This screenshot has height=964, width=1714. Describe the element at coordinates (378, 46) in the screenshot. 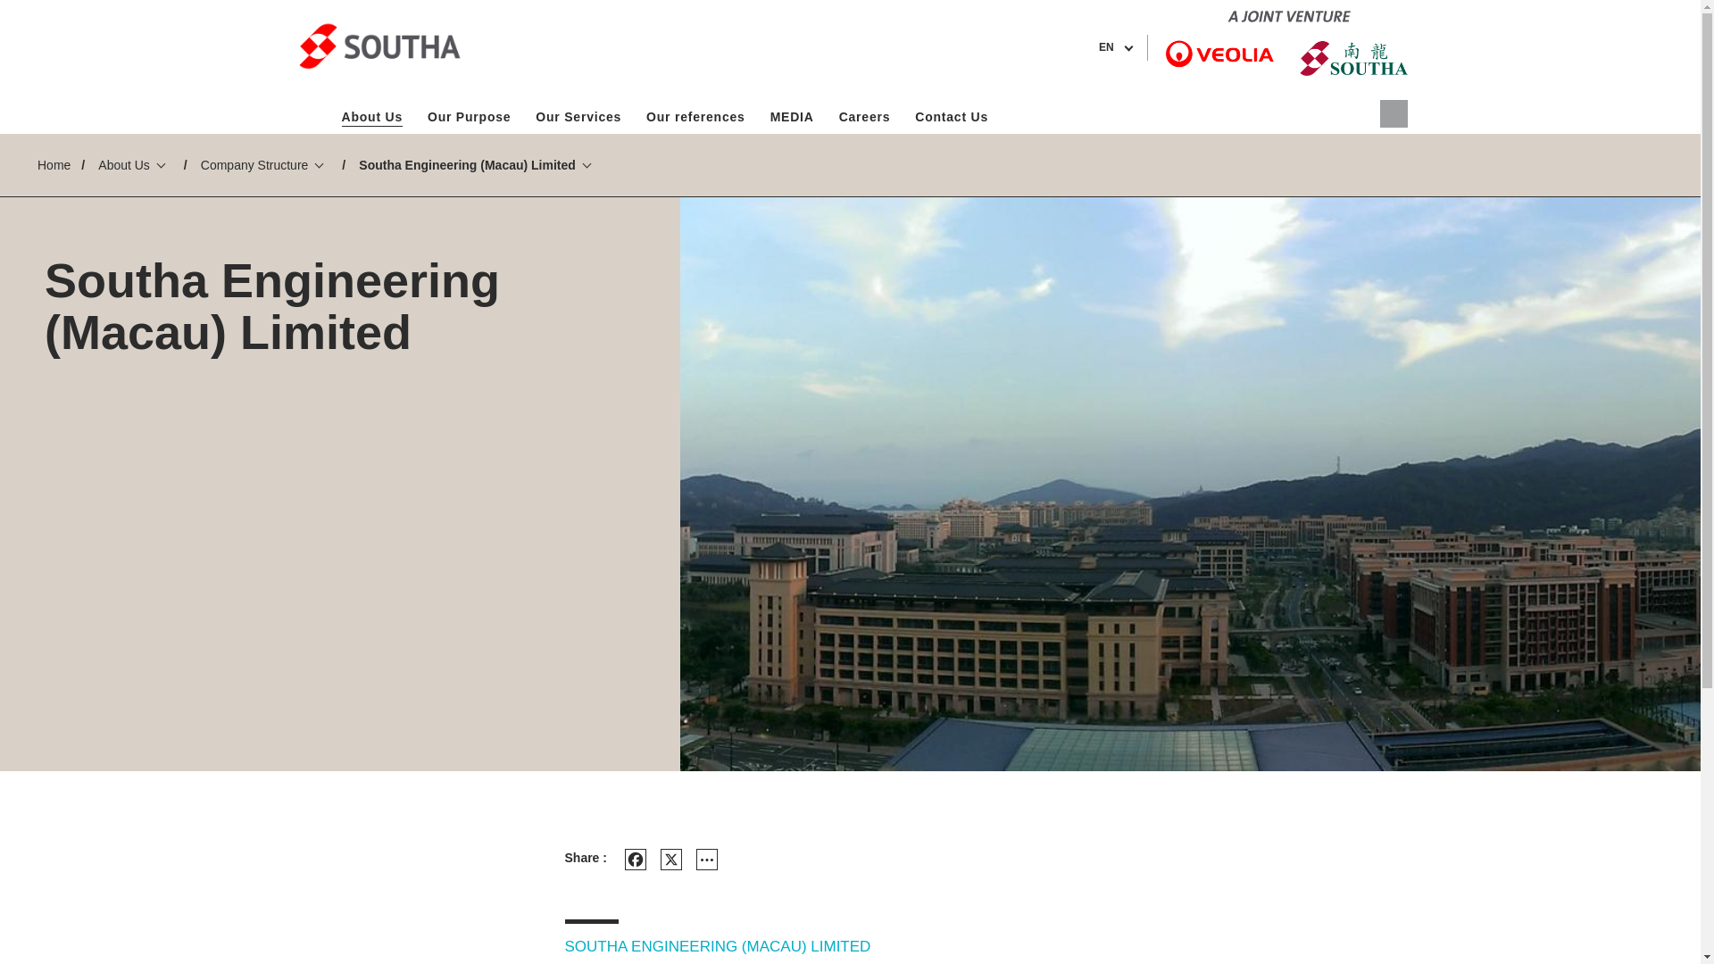

I see `Veolia` at that location.